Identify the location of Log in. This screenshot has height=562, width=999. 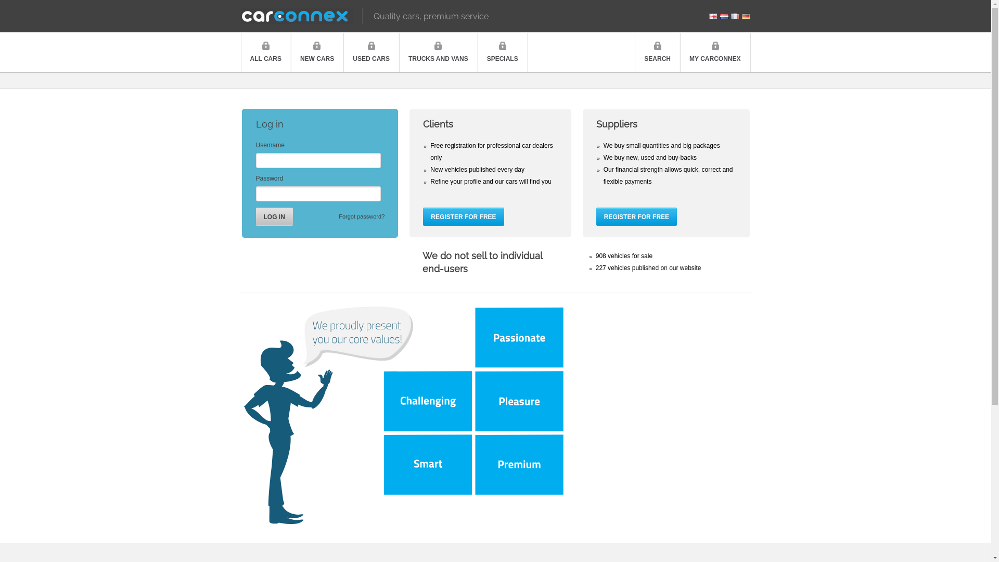
(274, 216).